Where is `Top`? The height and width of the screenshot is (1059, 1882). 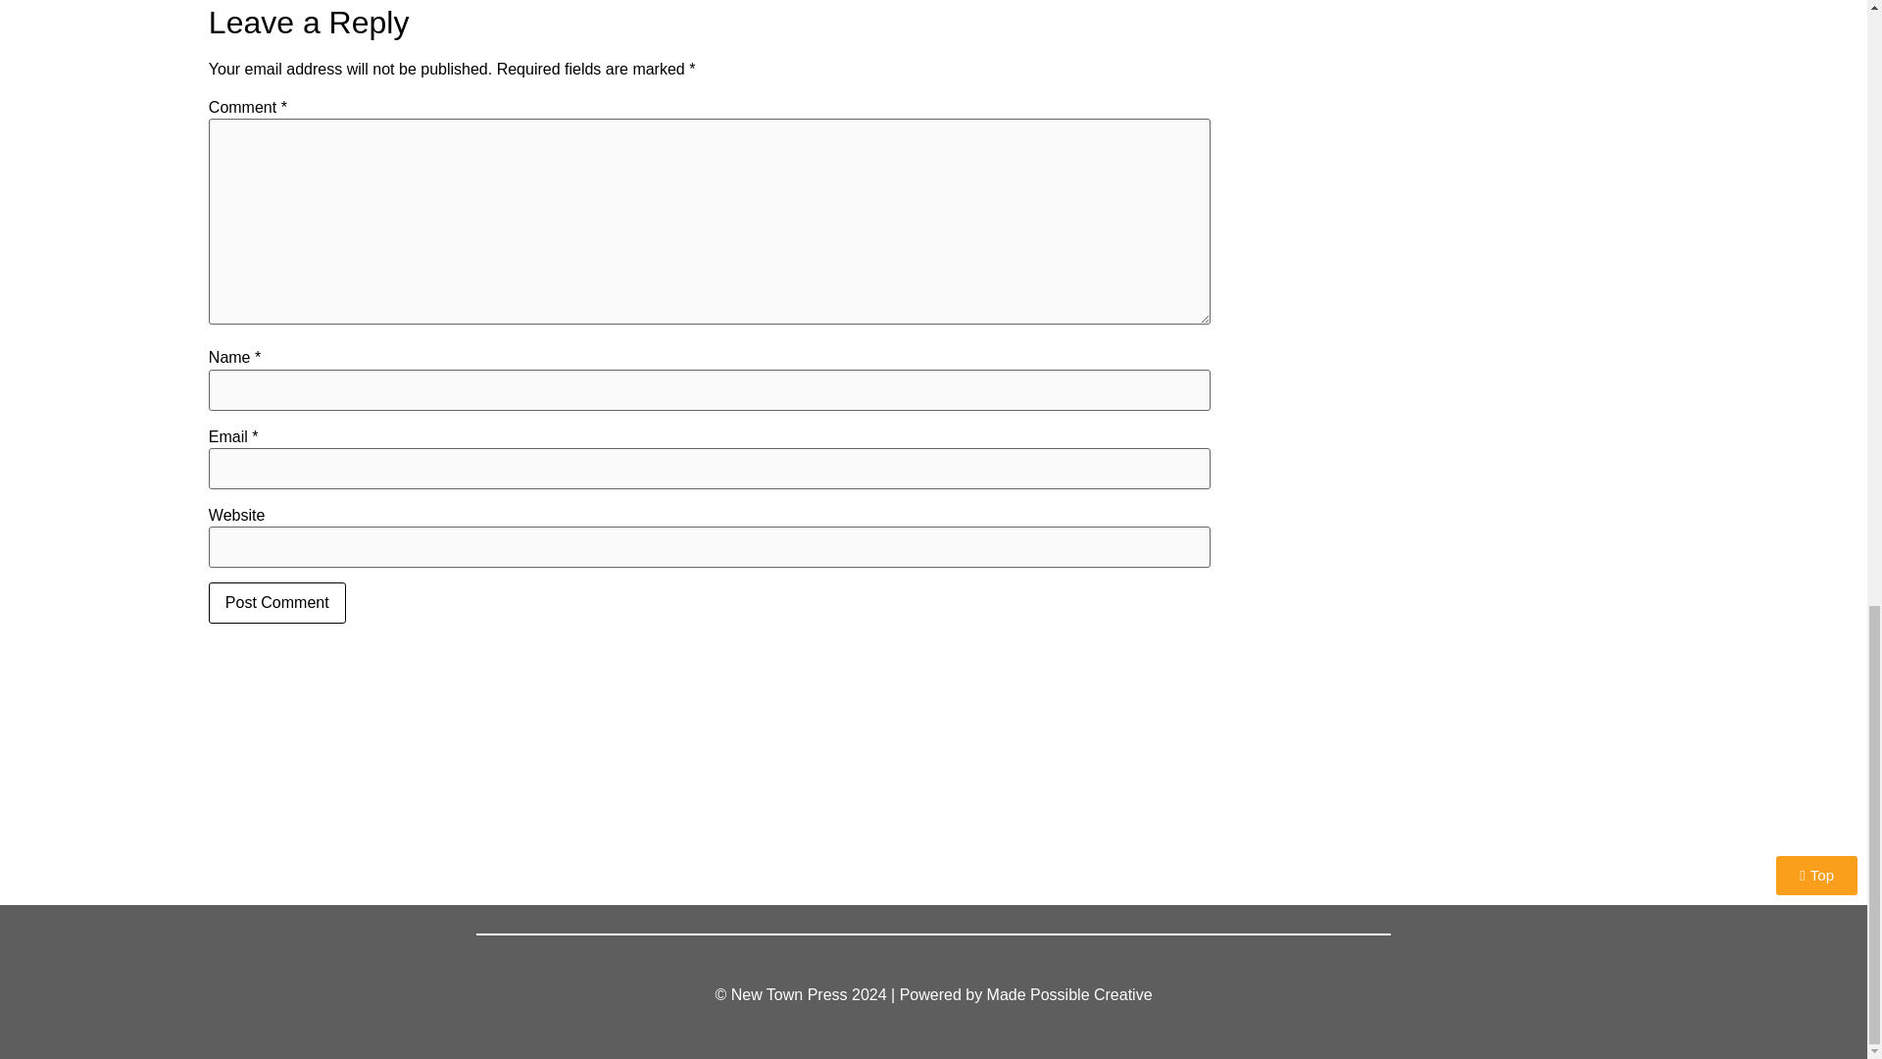 Top is located at coordinates (1817, 875).